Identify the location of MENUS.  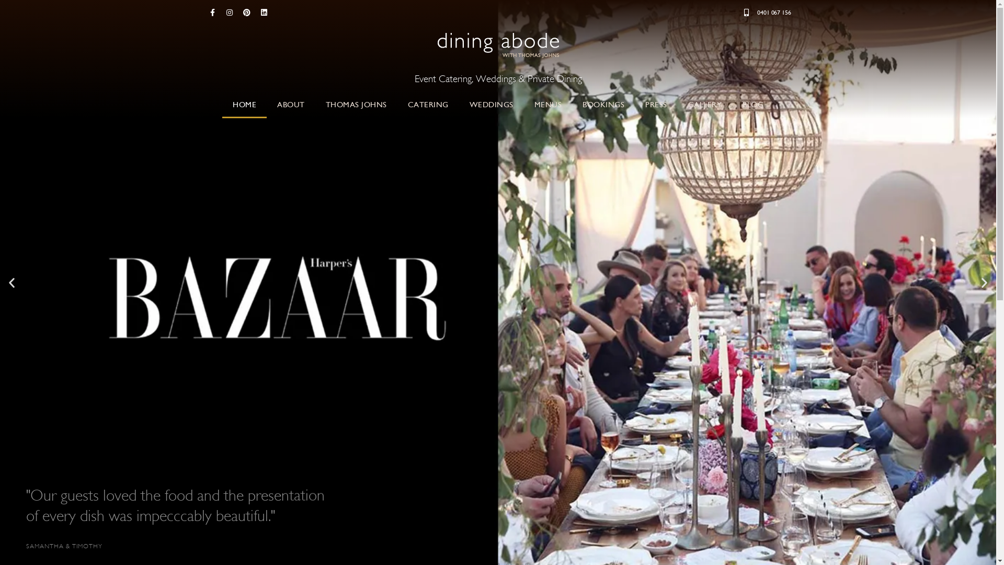
(548, 105).